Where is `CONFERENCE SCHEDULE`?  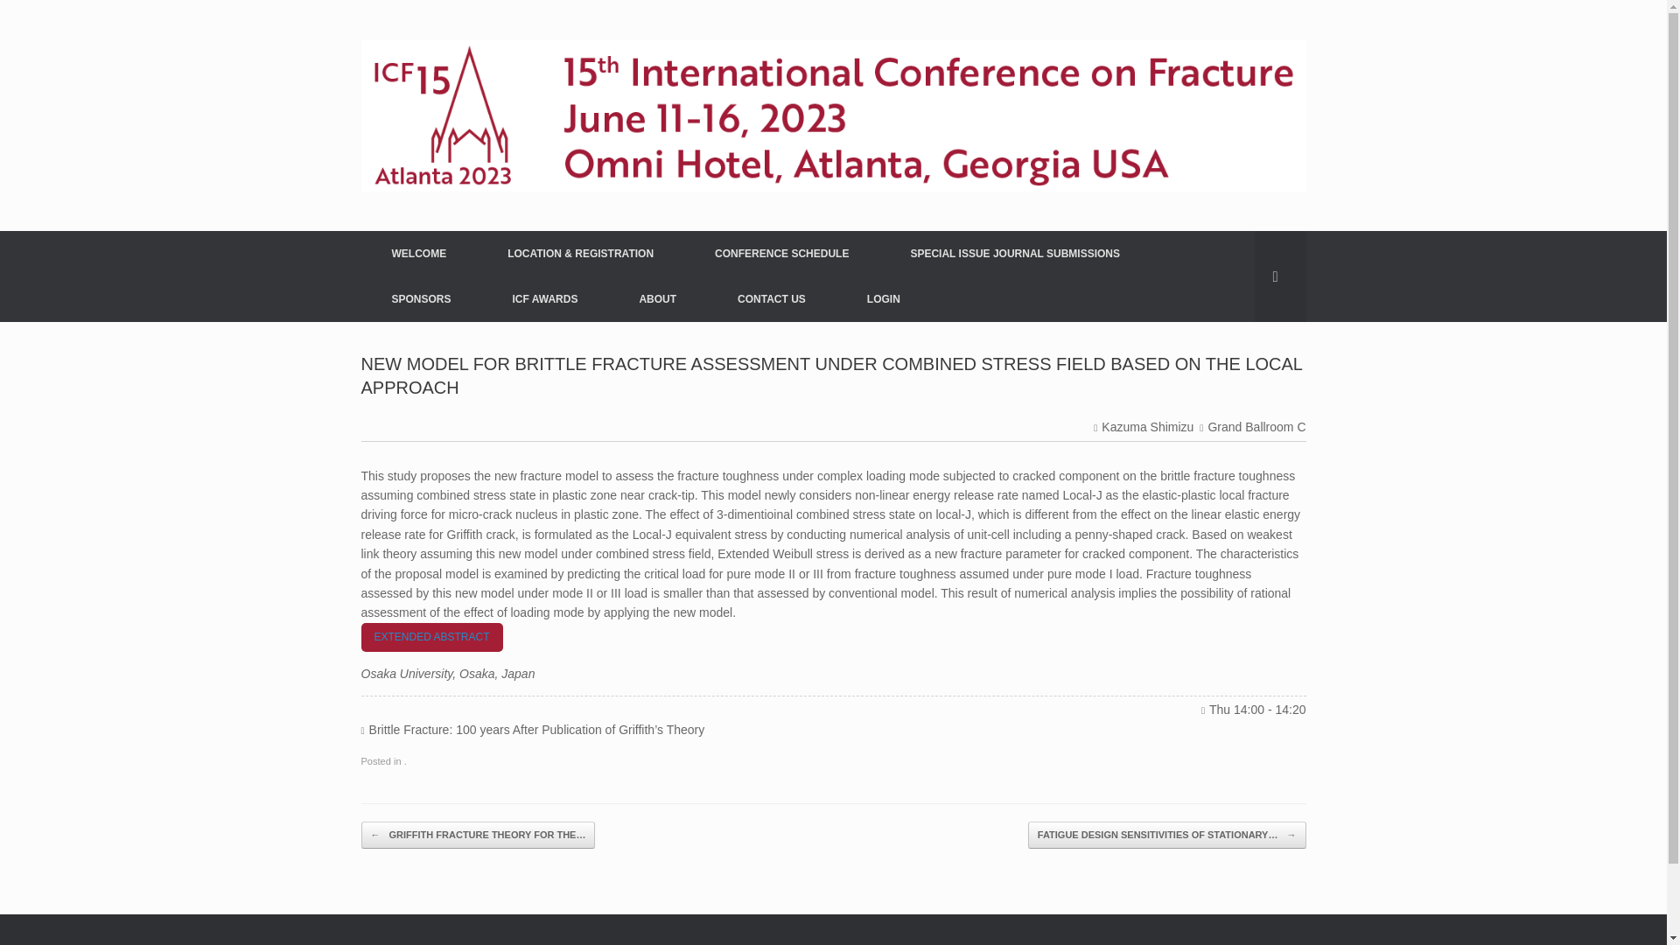
CONFERENCE SCHEDULE is located at coordinates (780, 254).